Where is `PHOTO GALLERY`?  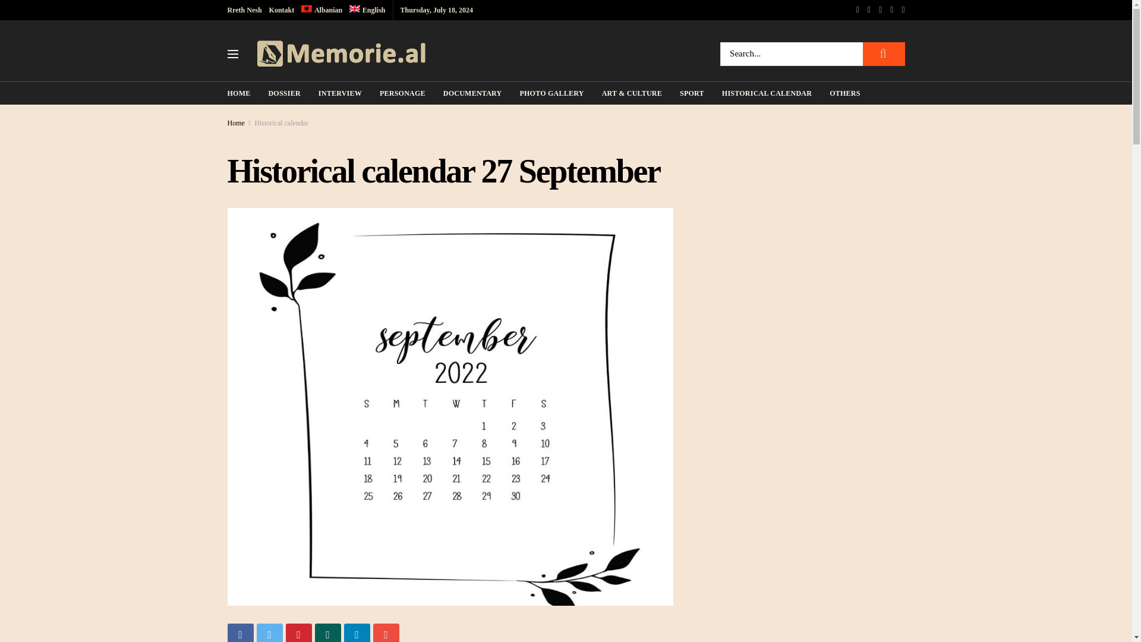
PHOTO GALLERY is located at coordinates (551, 93).